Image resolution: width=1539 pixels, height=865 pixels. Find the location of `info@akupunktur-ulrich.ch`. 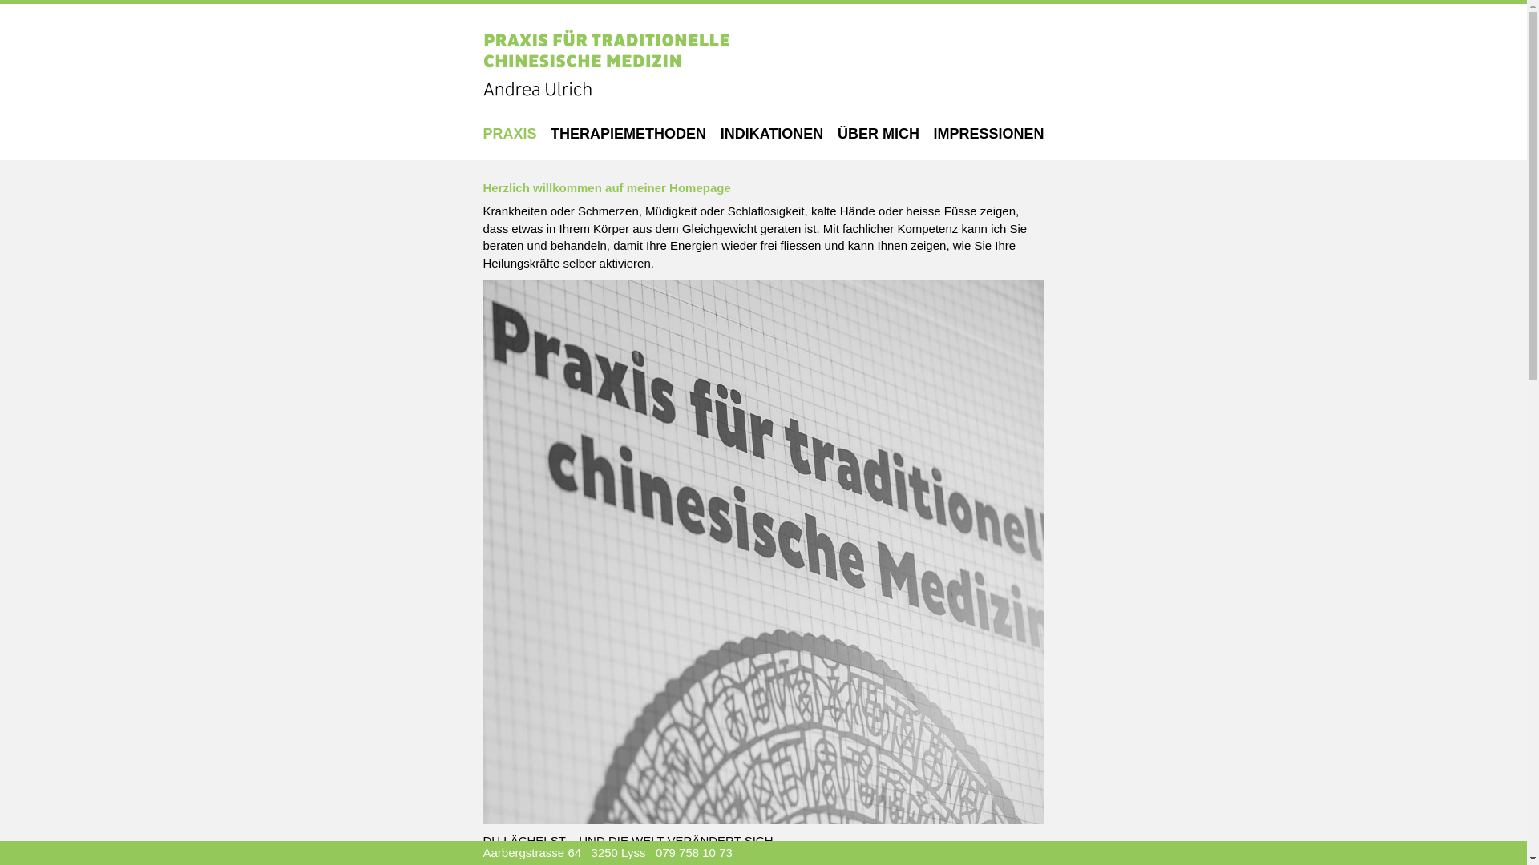

info@akupunktur-ulrich.ch is located at coordinates (812, 852).